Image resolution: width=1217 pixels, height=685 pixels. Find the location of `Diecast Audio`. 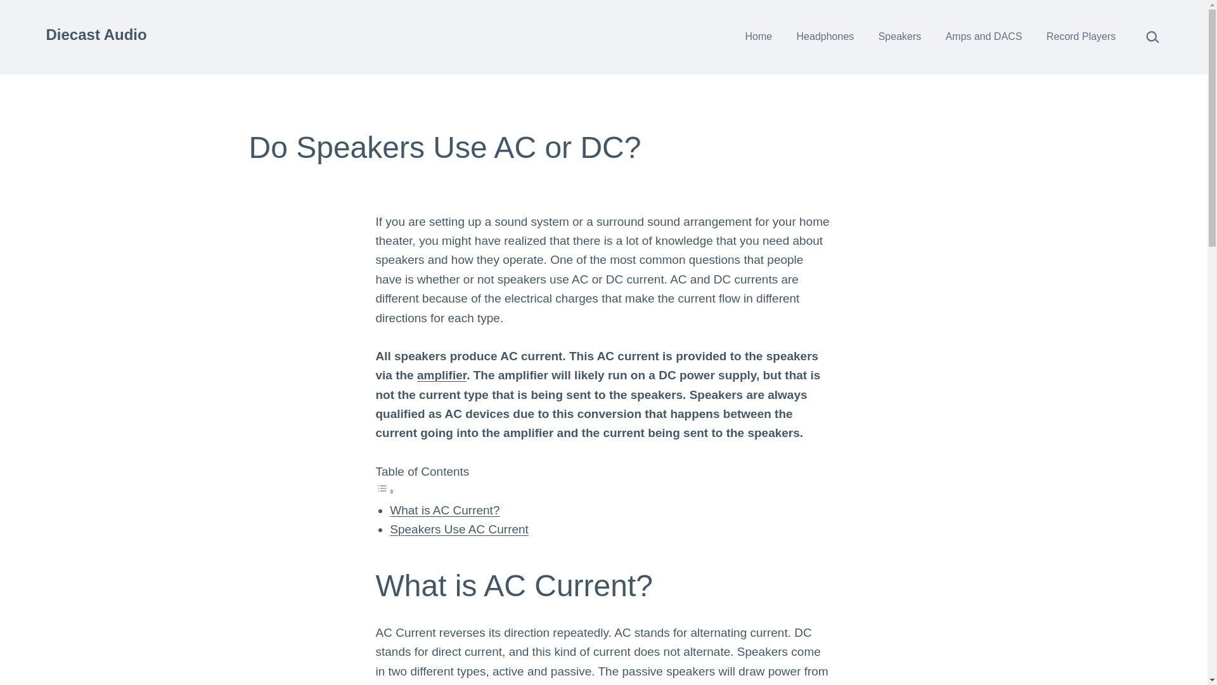

Diecast Audio is located at coordinates (96, 34).